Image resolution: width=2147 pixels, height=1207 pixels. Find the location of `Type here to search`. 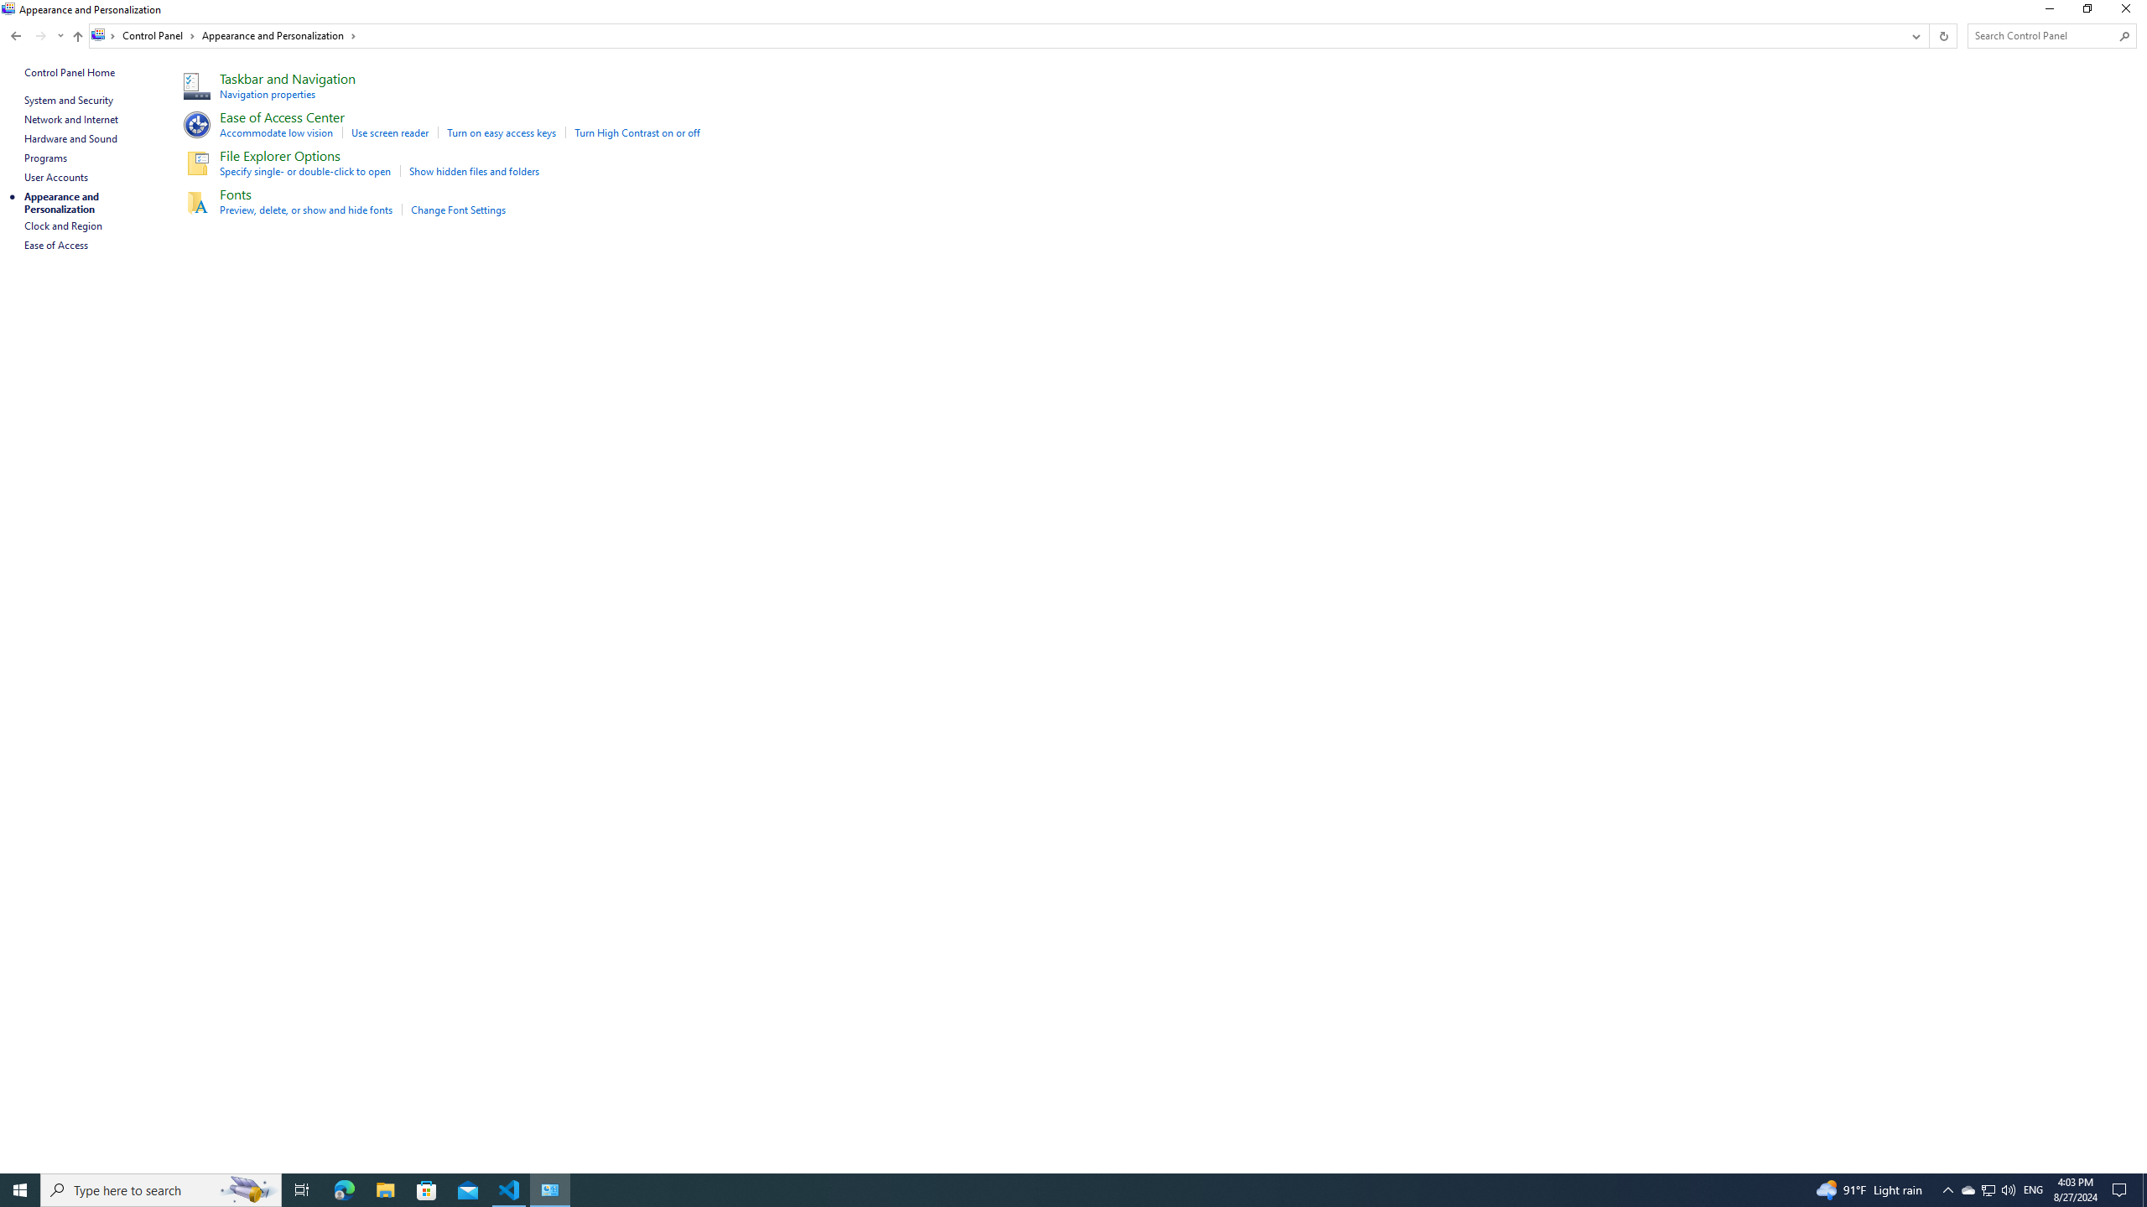

Type here to search is located at coordinates (161, 1190).